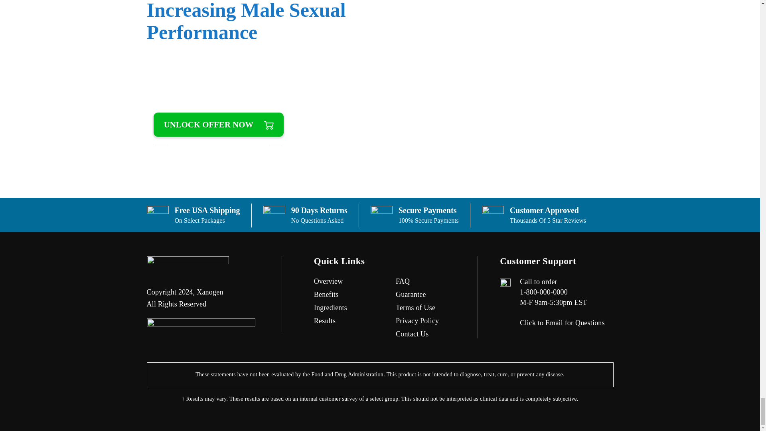 This screenshot has width=766, height=431. Describe the element at coordinates (329, 281) in the screenshot. I see `Overview` at that location.